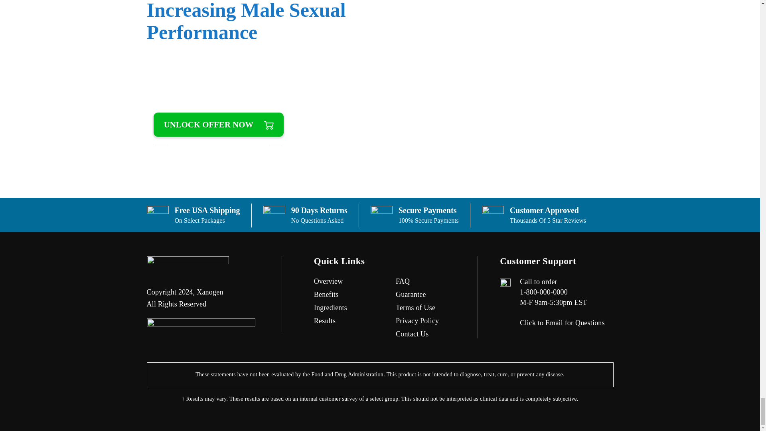 This screenshot has width=766, height=431. Describe the element at coordinates (329, 281) in the screenshot. I see `Overview` at that location.